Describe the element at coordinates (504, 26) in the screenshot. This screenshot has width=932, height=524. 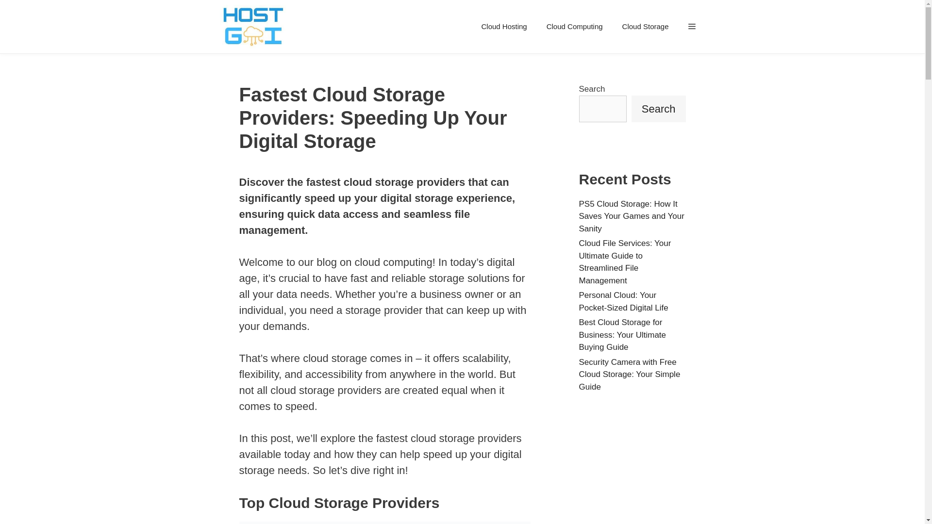
I see `Cloud Hosting` at that location.